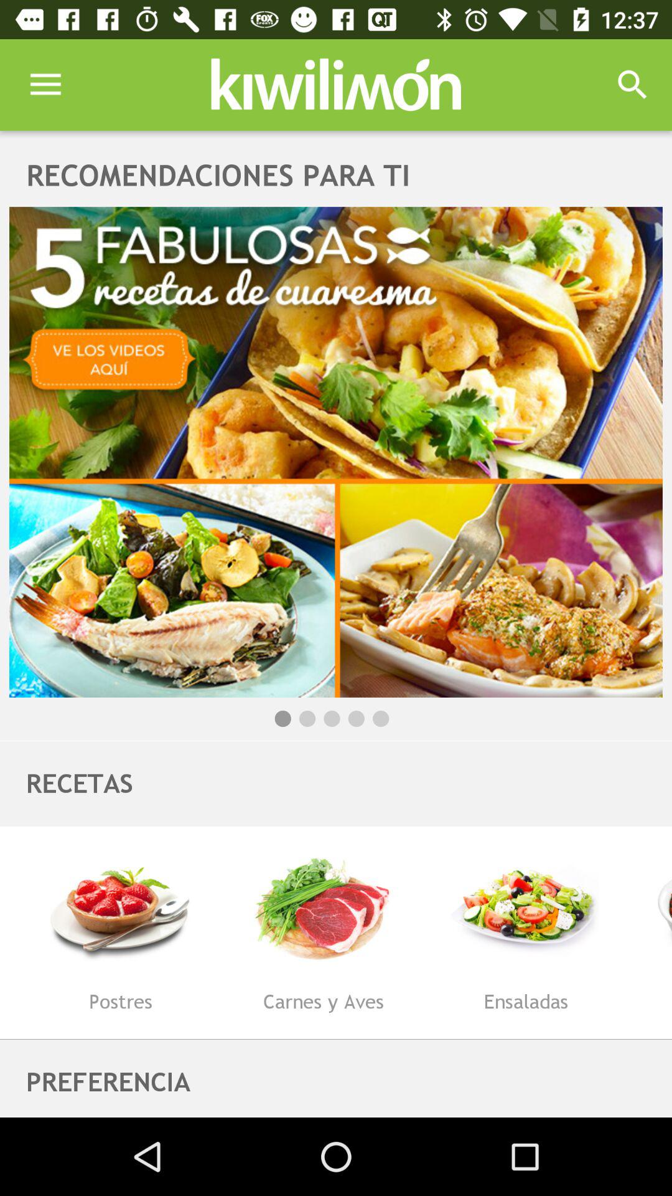  Describe the element at coordinates (336, 452) in the screenshot. I see `go to this article` at that location.